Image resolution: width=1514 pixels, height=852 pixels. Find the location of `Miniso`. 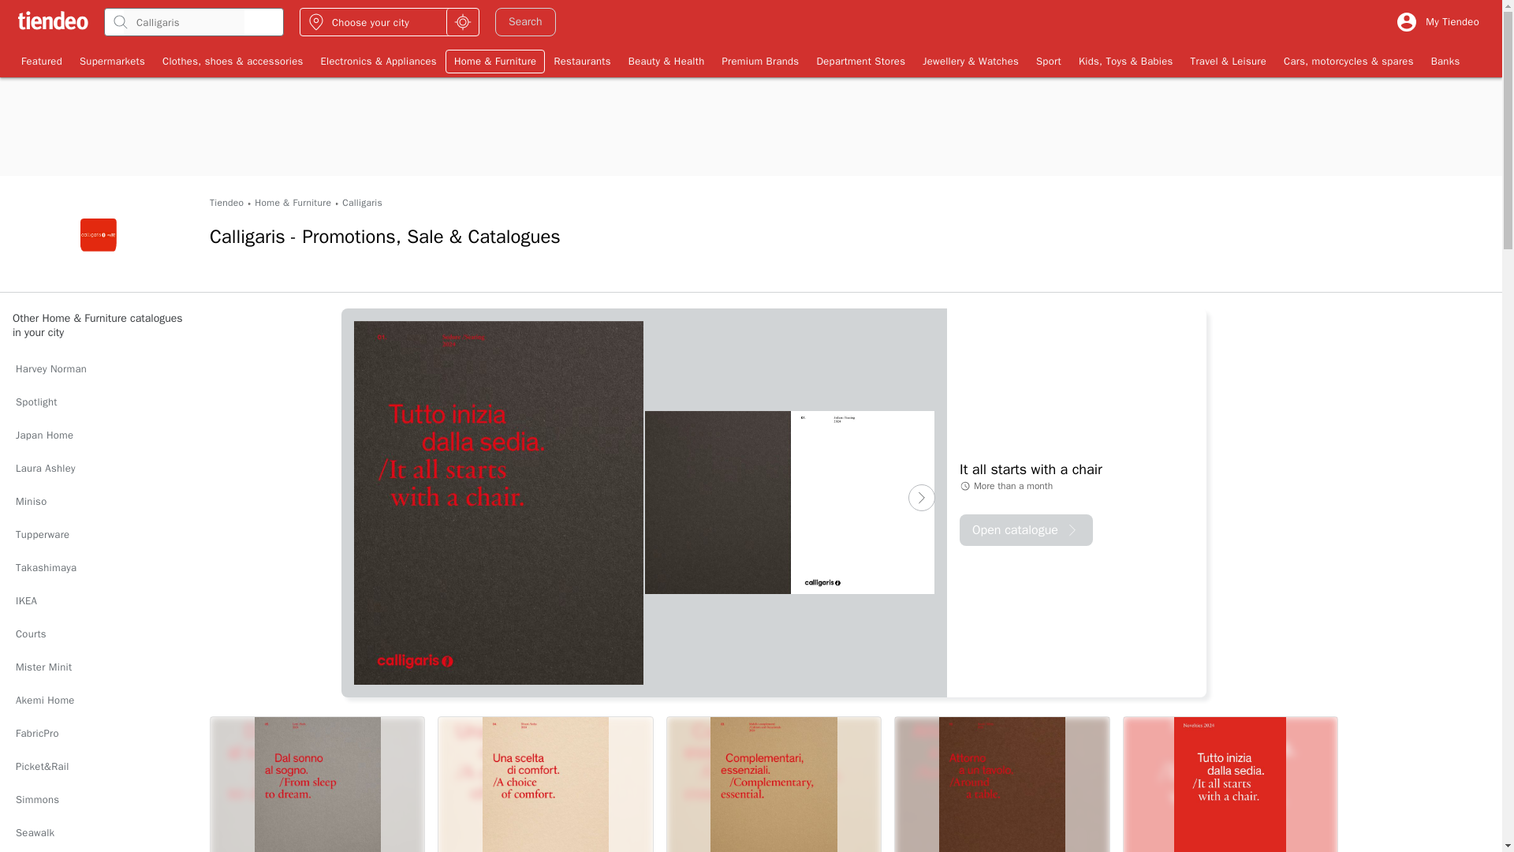

Miniso is located at coordinates (98, 501).